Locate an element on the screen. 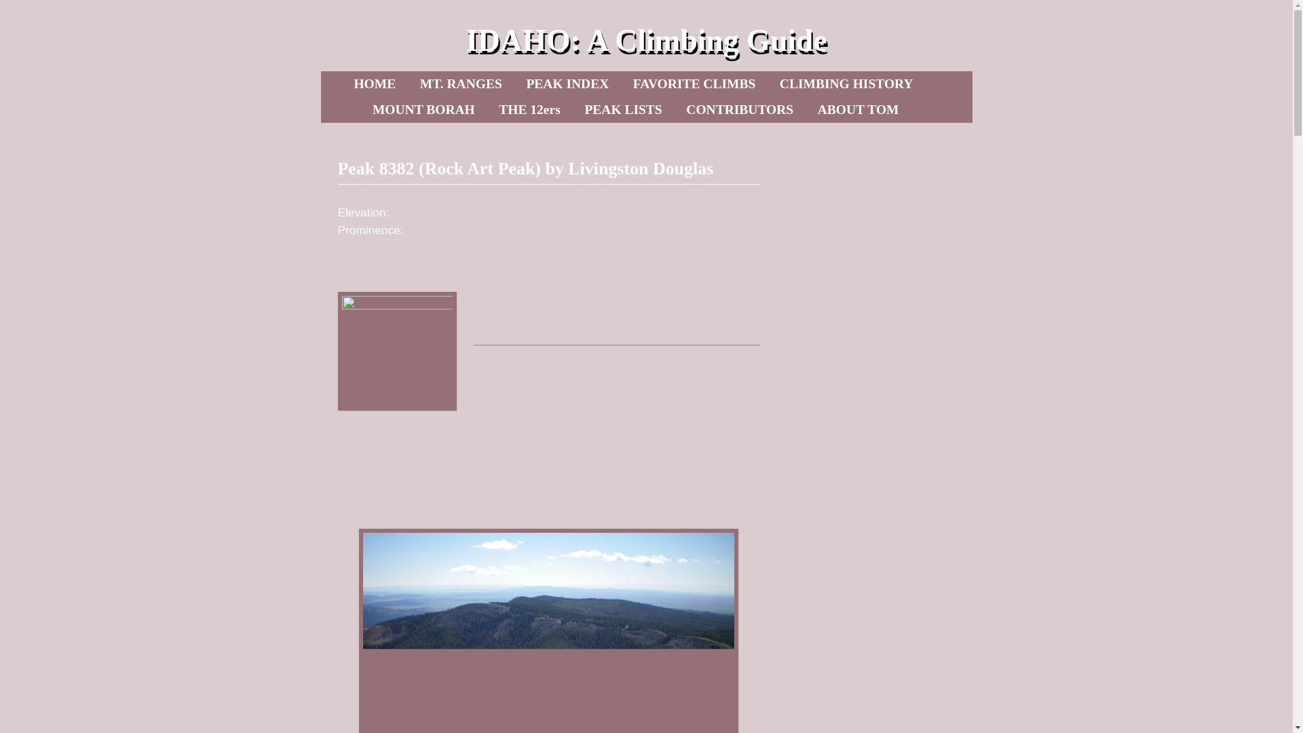 The height and width of the screenshot is (733, 1303). HOME is located at coordinates (375, 83).